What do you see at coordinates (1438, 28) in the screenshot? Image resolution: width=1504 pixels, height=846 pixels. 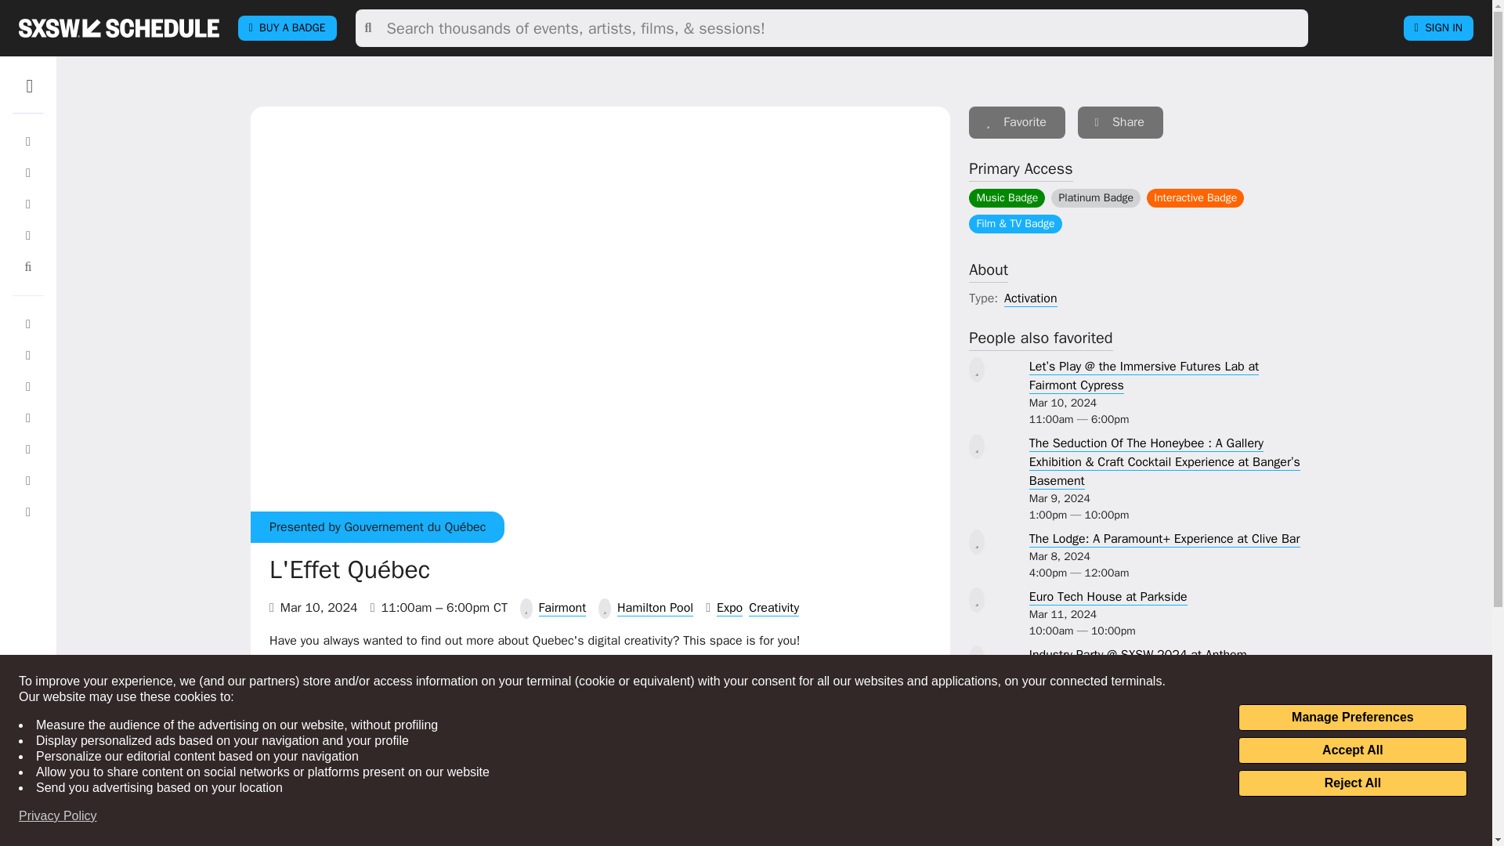 I see `SIGN IN` at bounding box center [1438, 28].